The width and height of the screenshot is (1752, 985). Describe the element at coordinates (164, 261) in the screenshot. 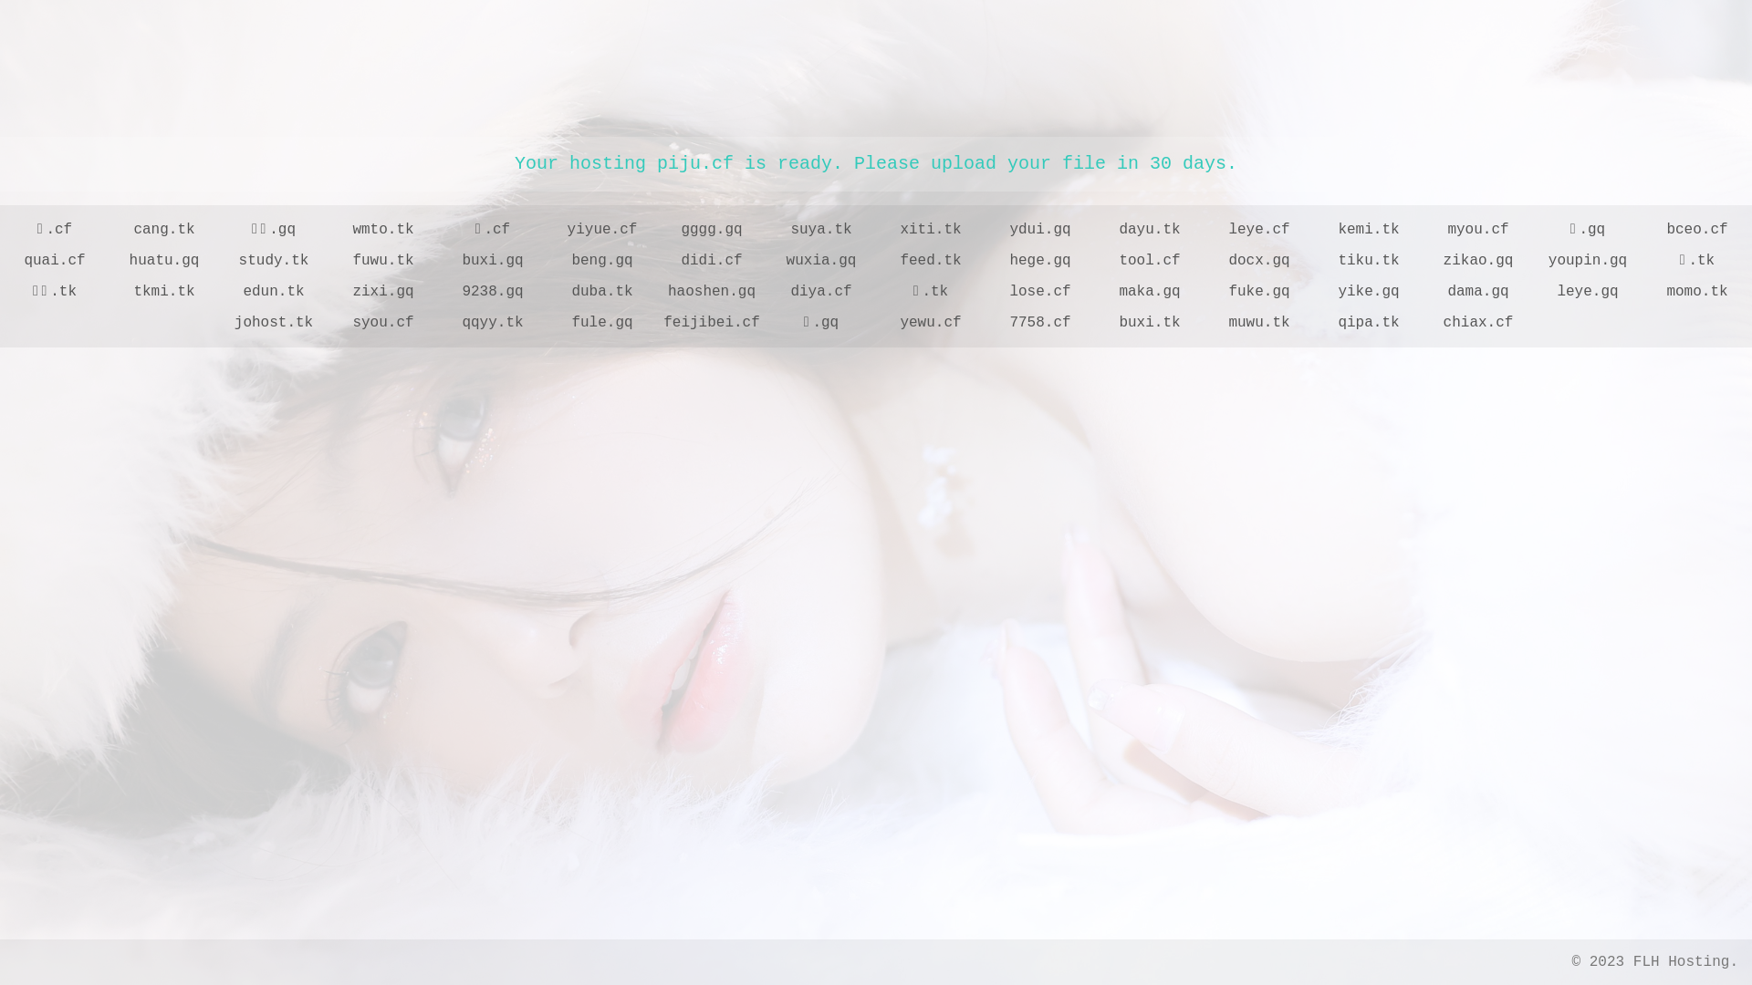

I see `huatu.gq` at that location.